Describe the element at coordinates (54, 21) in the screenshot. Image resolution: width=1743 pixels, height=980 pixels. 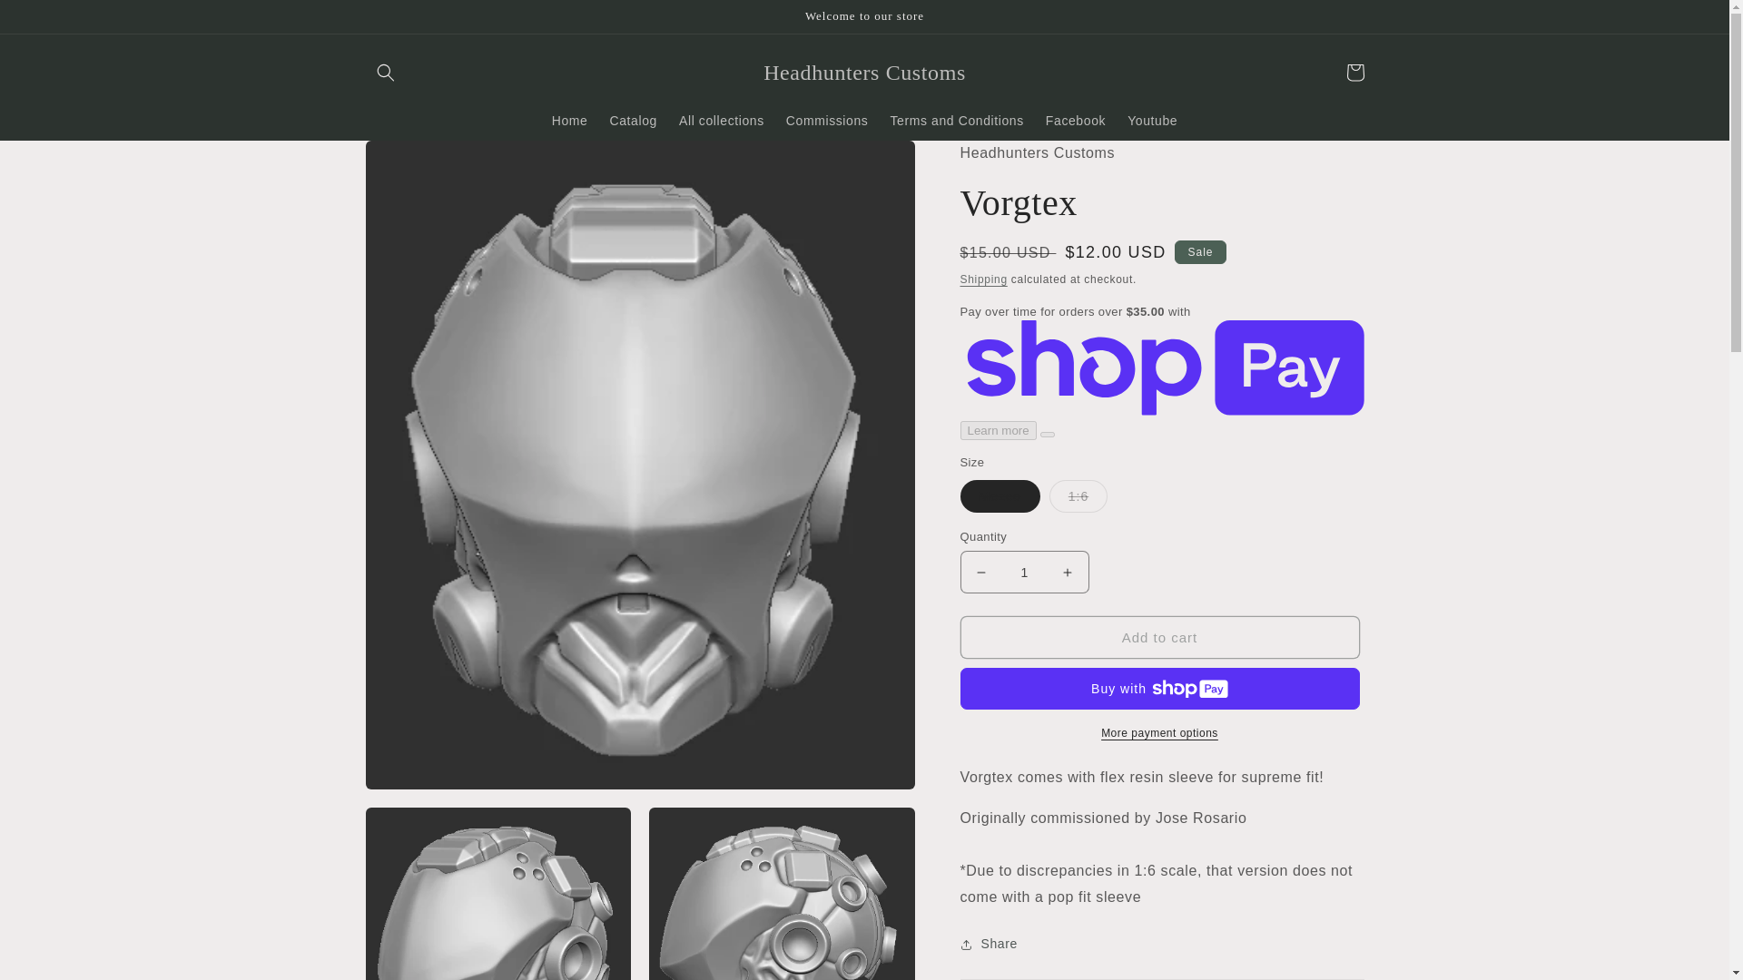
I see `Skip to content` at that location.